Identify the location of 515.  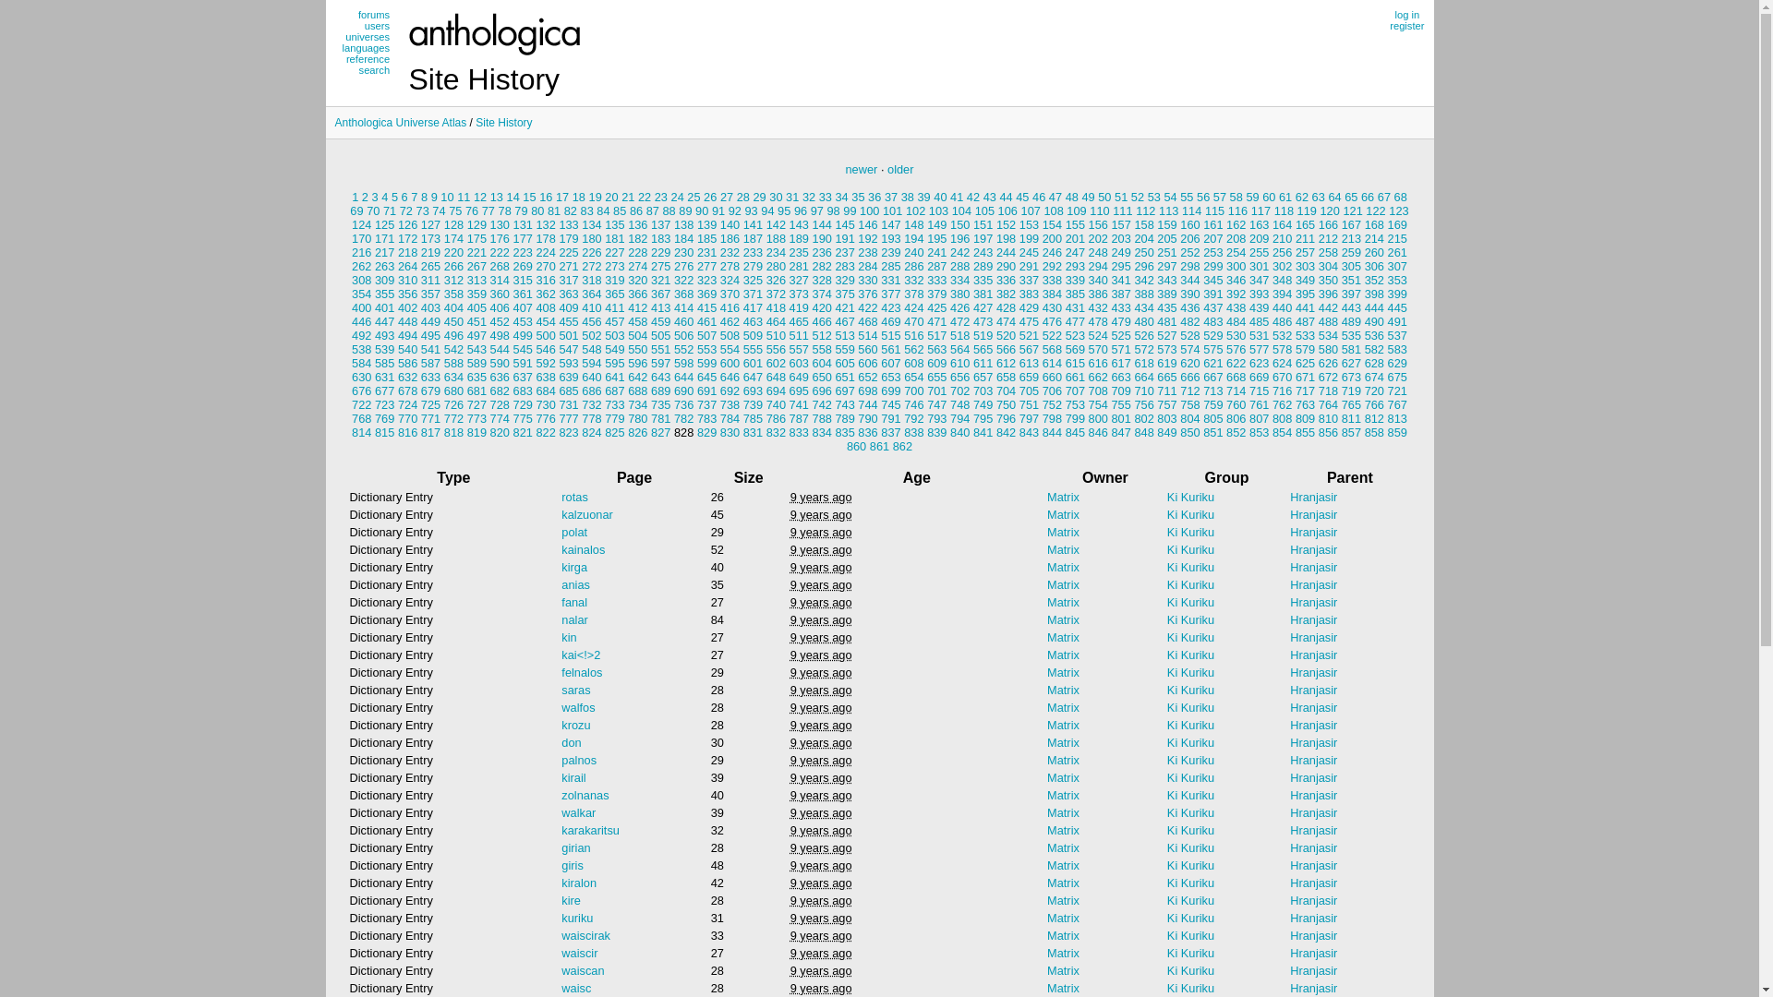
(890, 336).